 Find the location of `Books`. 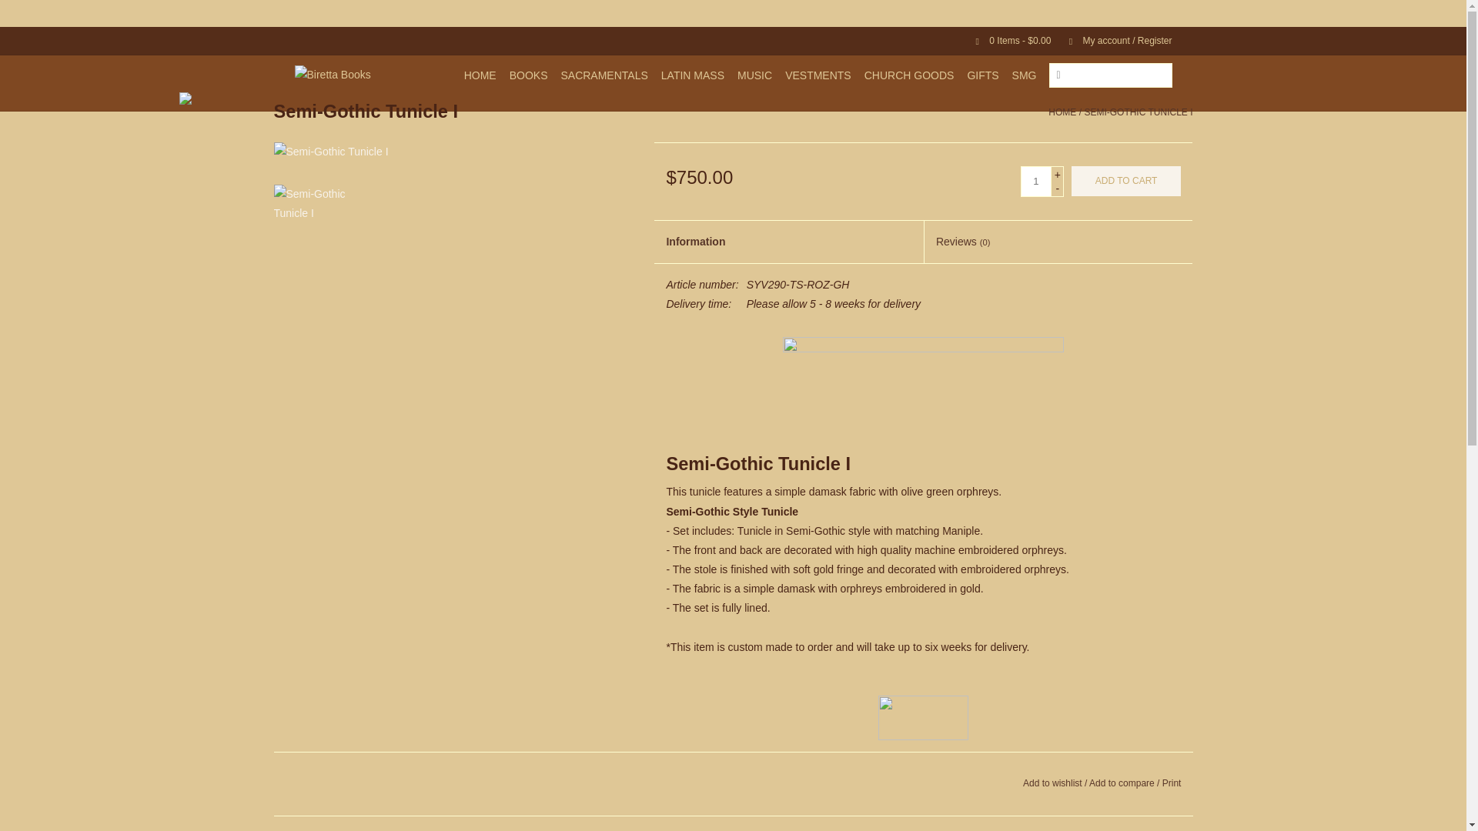

Books is located at coordinates (529, 75).